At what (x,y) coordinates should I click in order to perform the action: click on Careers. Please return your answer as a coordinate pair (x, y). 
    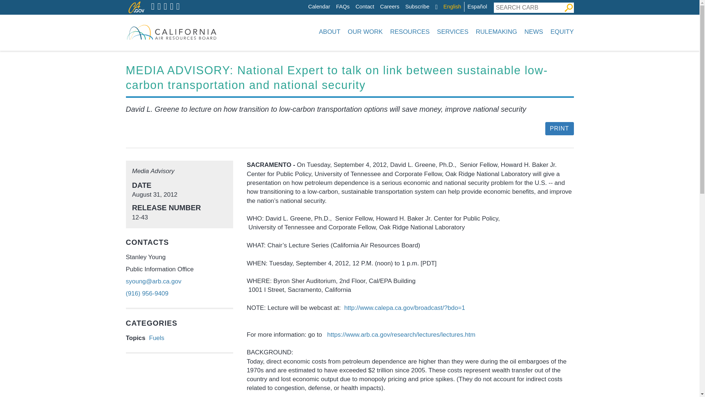
    Looking at the image, I should click on (390, 7).